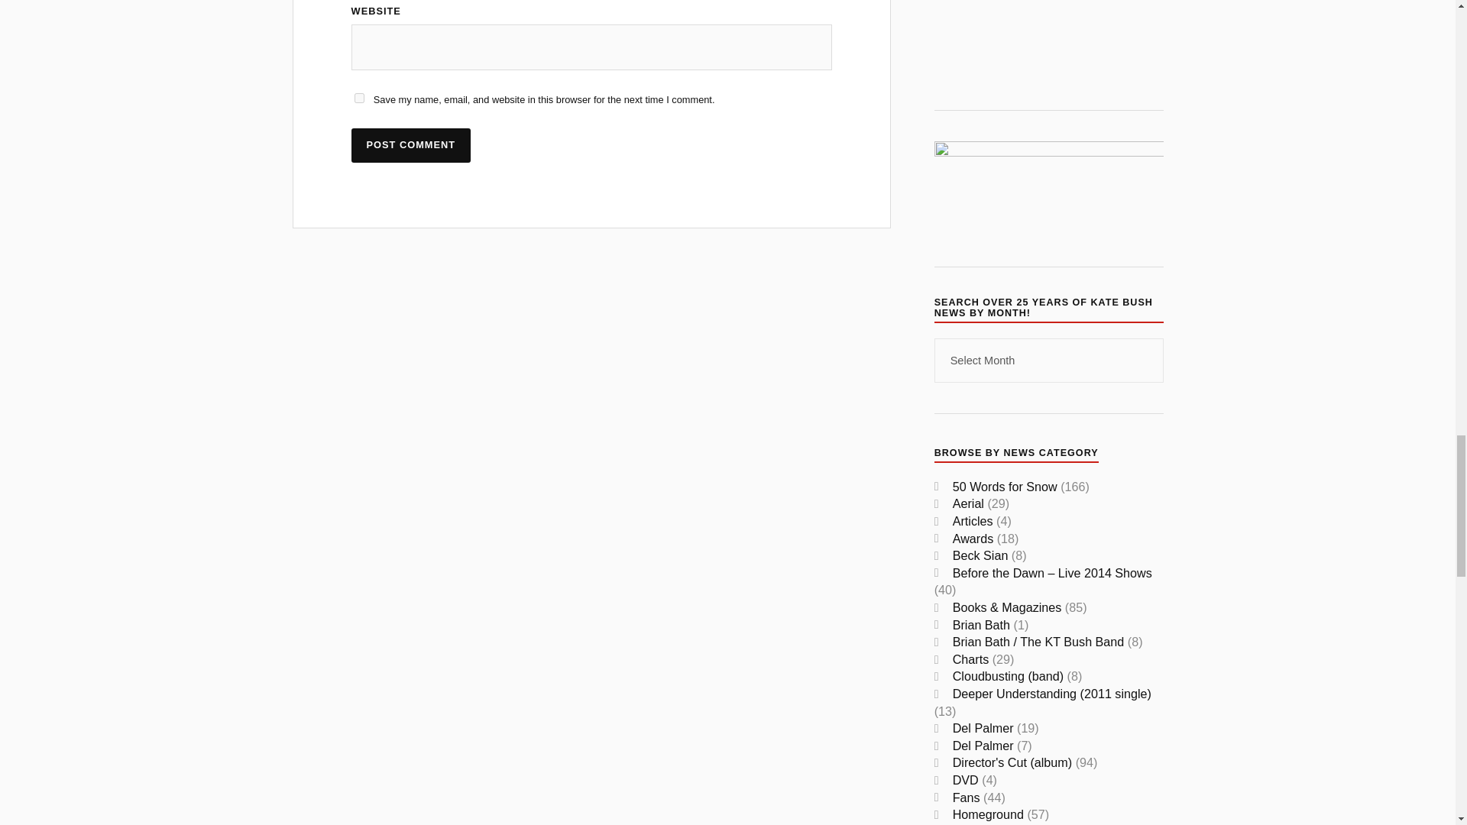  Describe the element at coordinates (359, 98) in the screenshot. I see `yes` at that location.